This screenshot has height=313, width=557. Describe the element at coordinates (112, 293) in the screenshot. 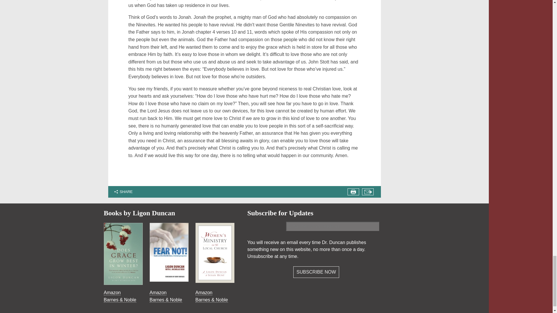

I see `Amazon` at that location.